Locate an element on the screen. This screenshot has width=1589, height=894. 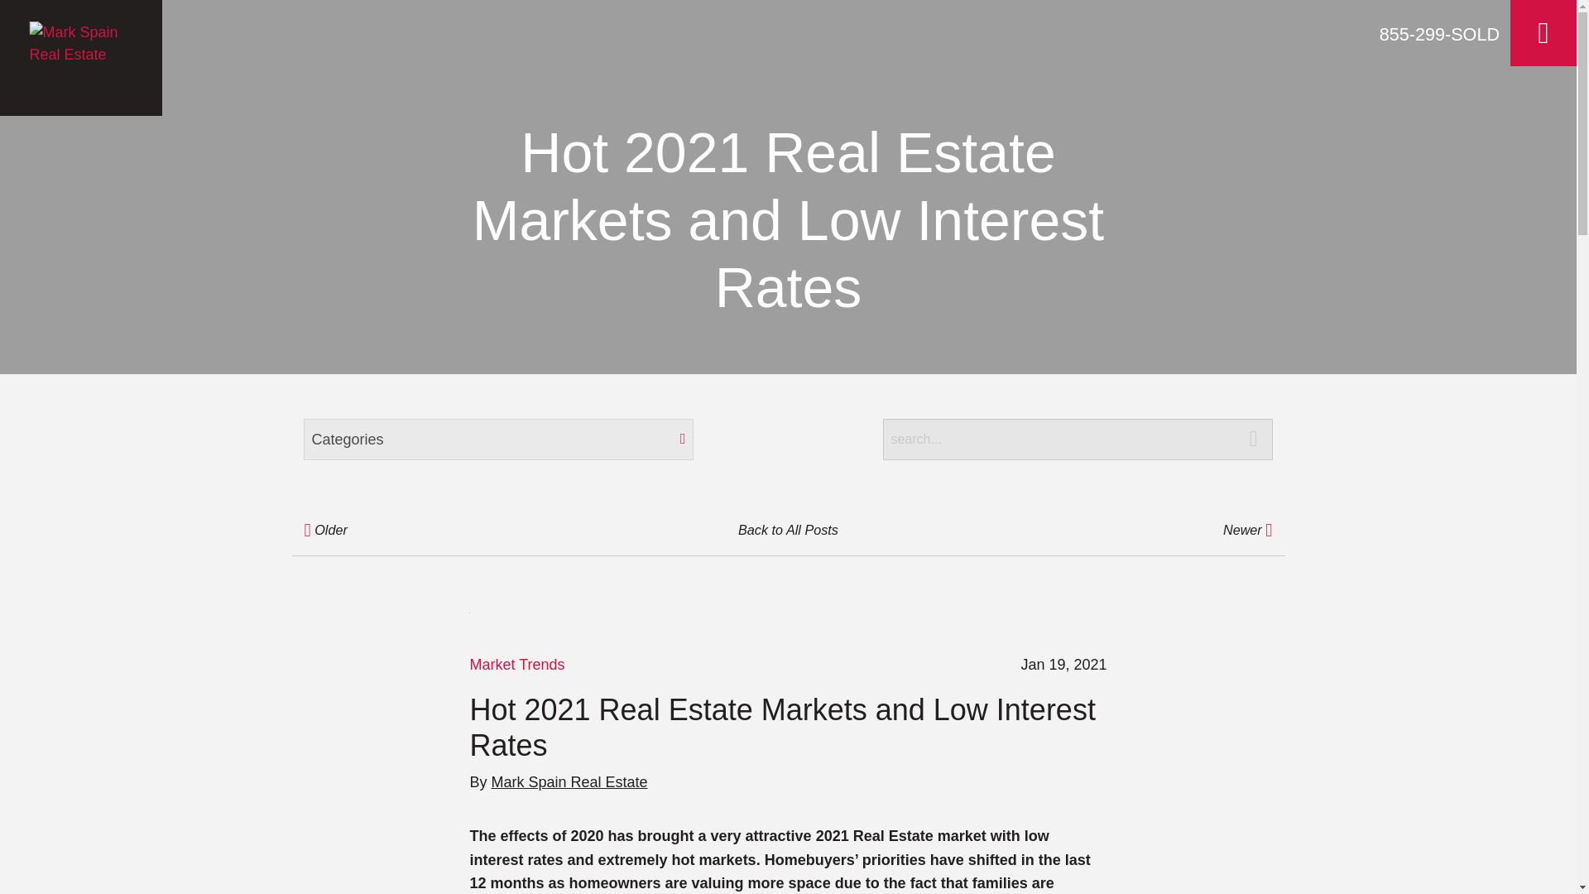
Back to All Posts is located at coordinates (787, 530).